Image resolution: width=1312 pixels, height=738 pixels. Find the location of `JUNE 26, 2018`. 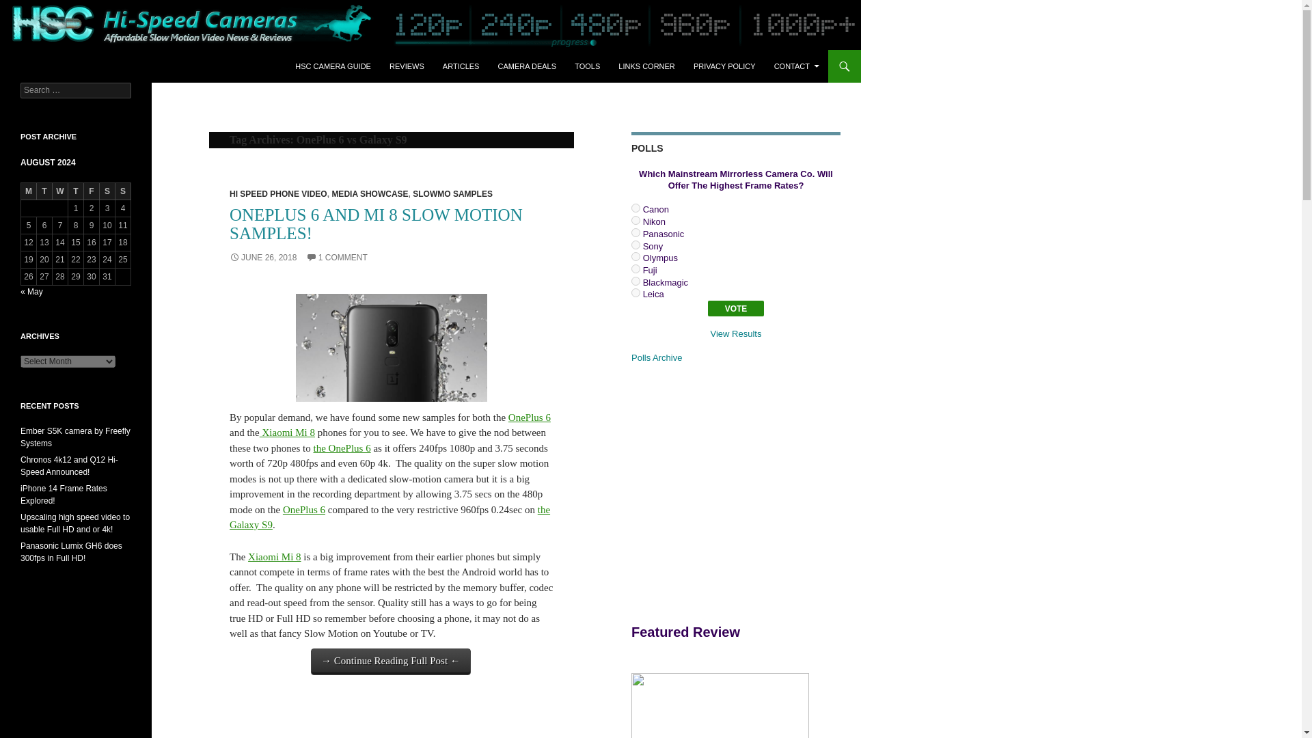

JUNE 26, 2018 is located at coordinates (262, 258).